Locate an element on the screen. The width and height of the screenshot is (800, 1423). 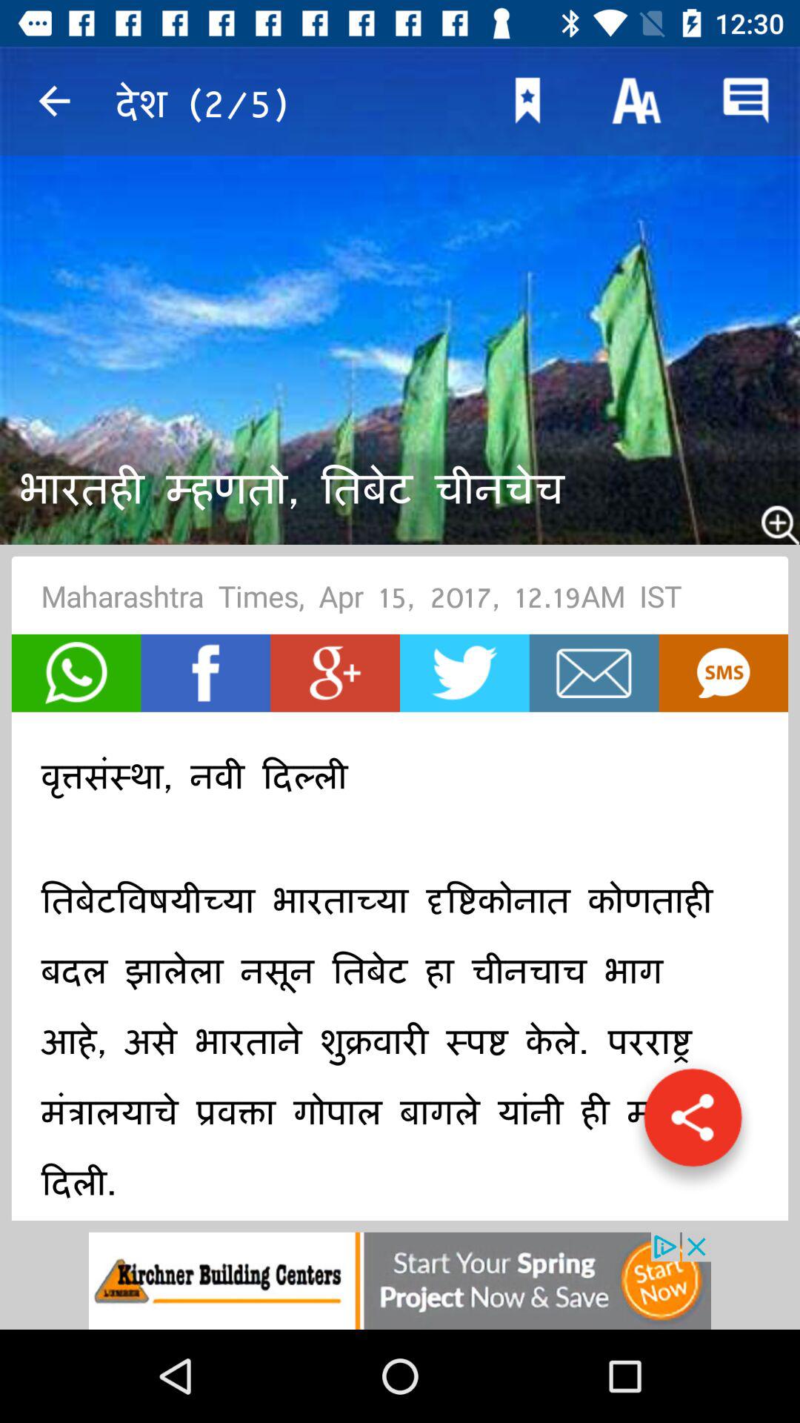
go to previous is located at coordinates (55, 101).